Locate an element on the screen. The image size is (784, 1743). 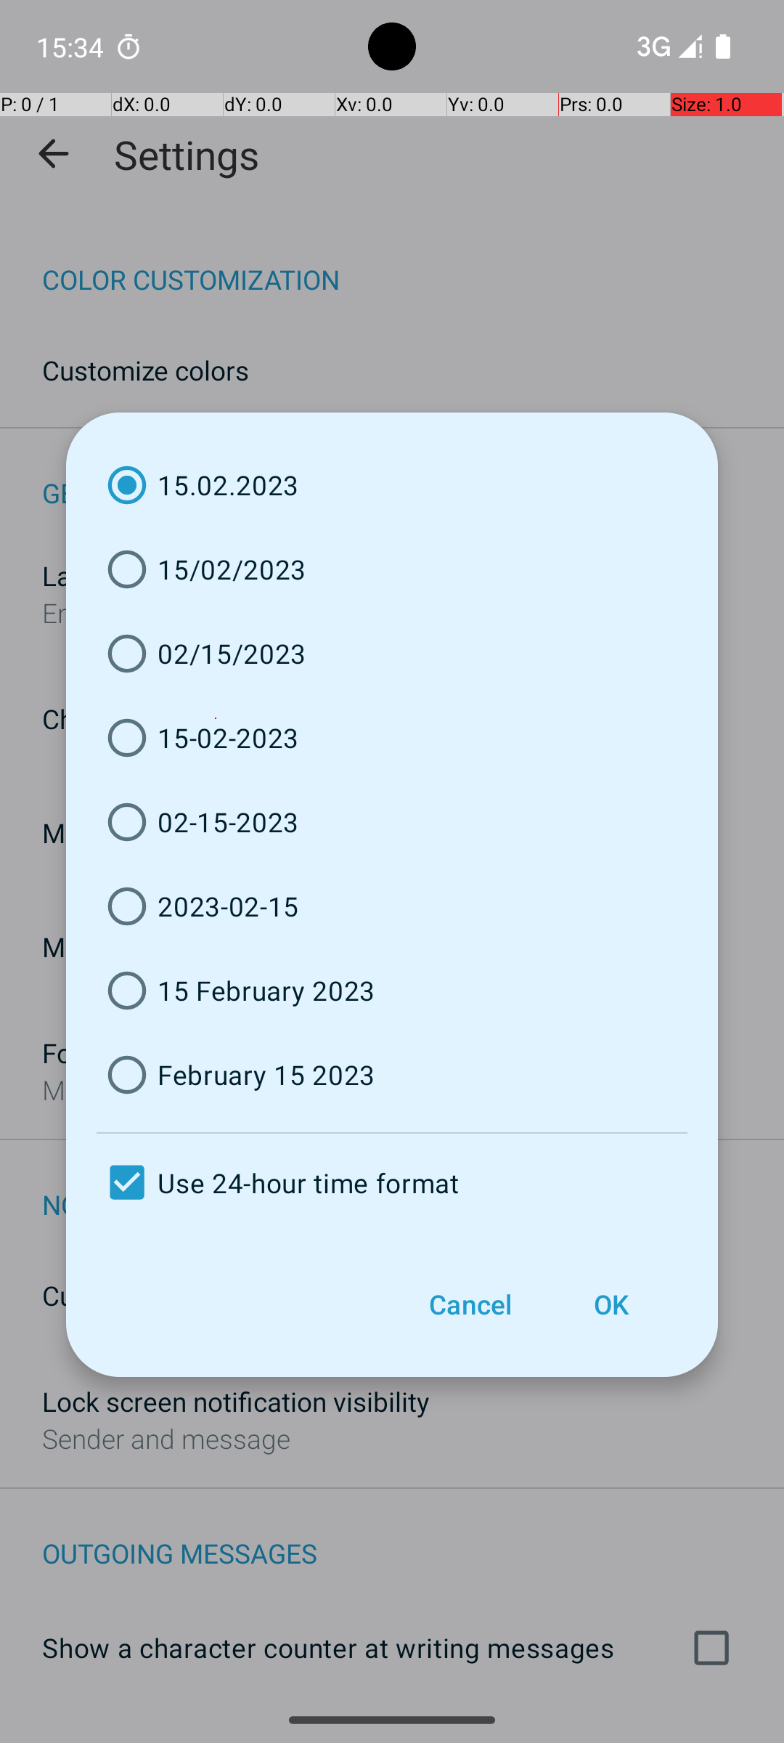
2023-02-15 is located at coordinates (392, 906).